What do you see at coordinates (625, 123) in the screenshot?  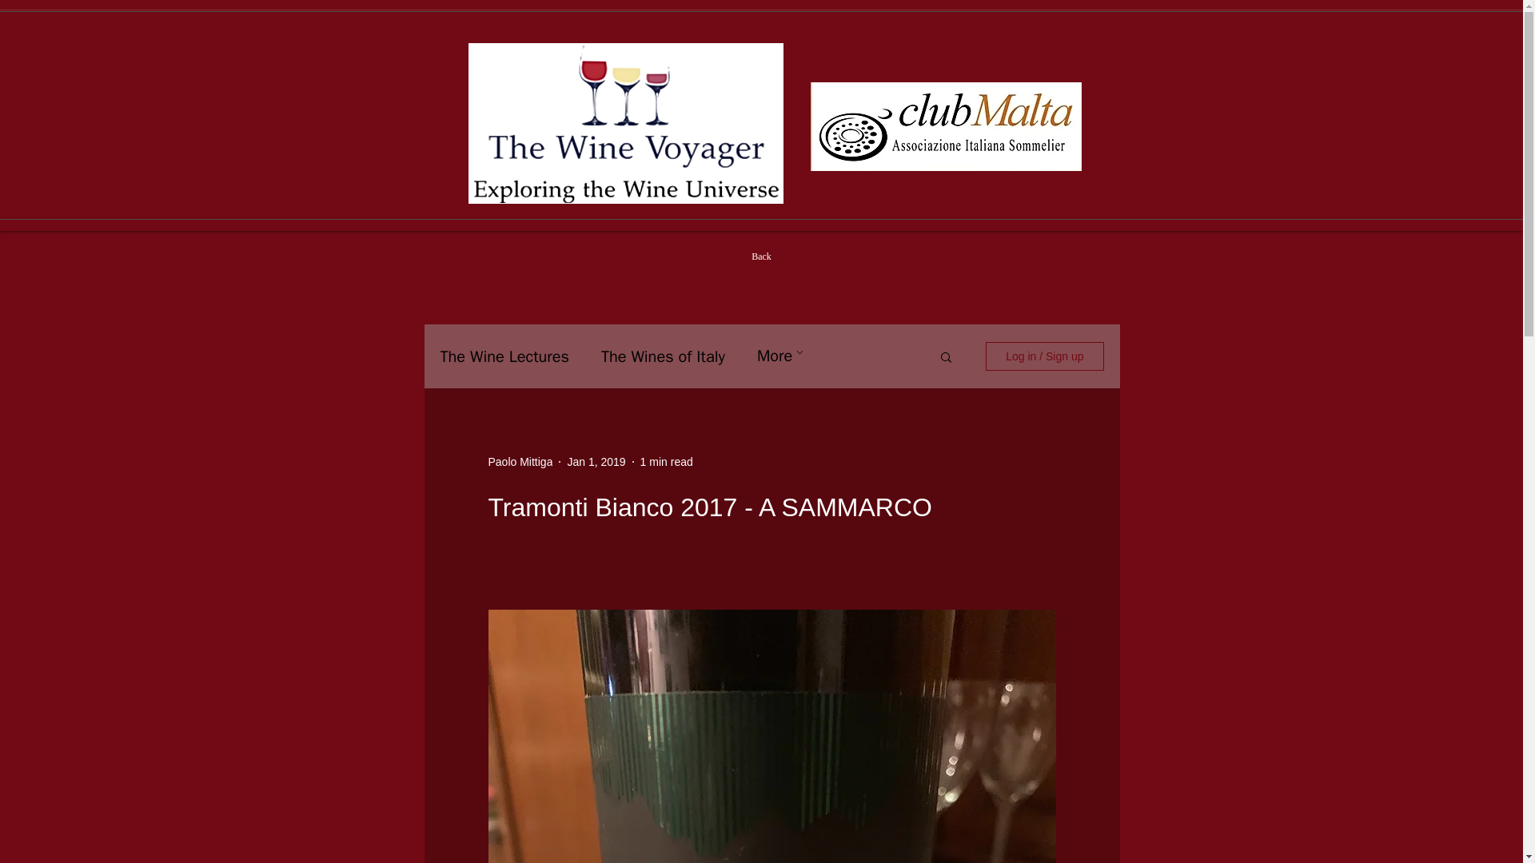 I see `Wine Voyager` at bounding box center [625, 123].